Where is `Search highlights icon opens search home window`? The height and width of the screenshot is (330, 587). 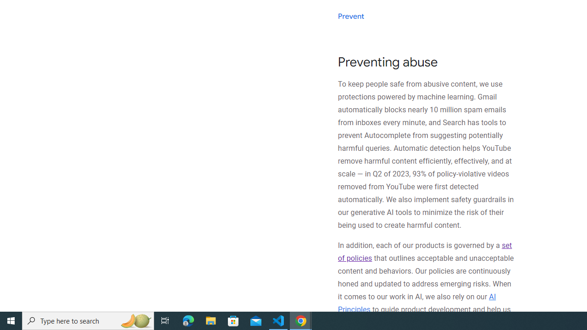 Search highlights icon opens search home window is located at coordinates (136, 321).